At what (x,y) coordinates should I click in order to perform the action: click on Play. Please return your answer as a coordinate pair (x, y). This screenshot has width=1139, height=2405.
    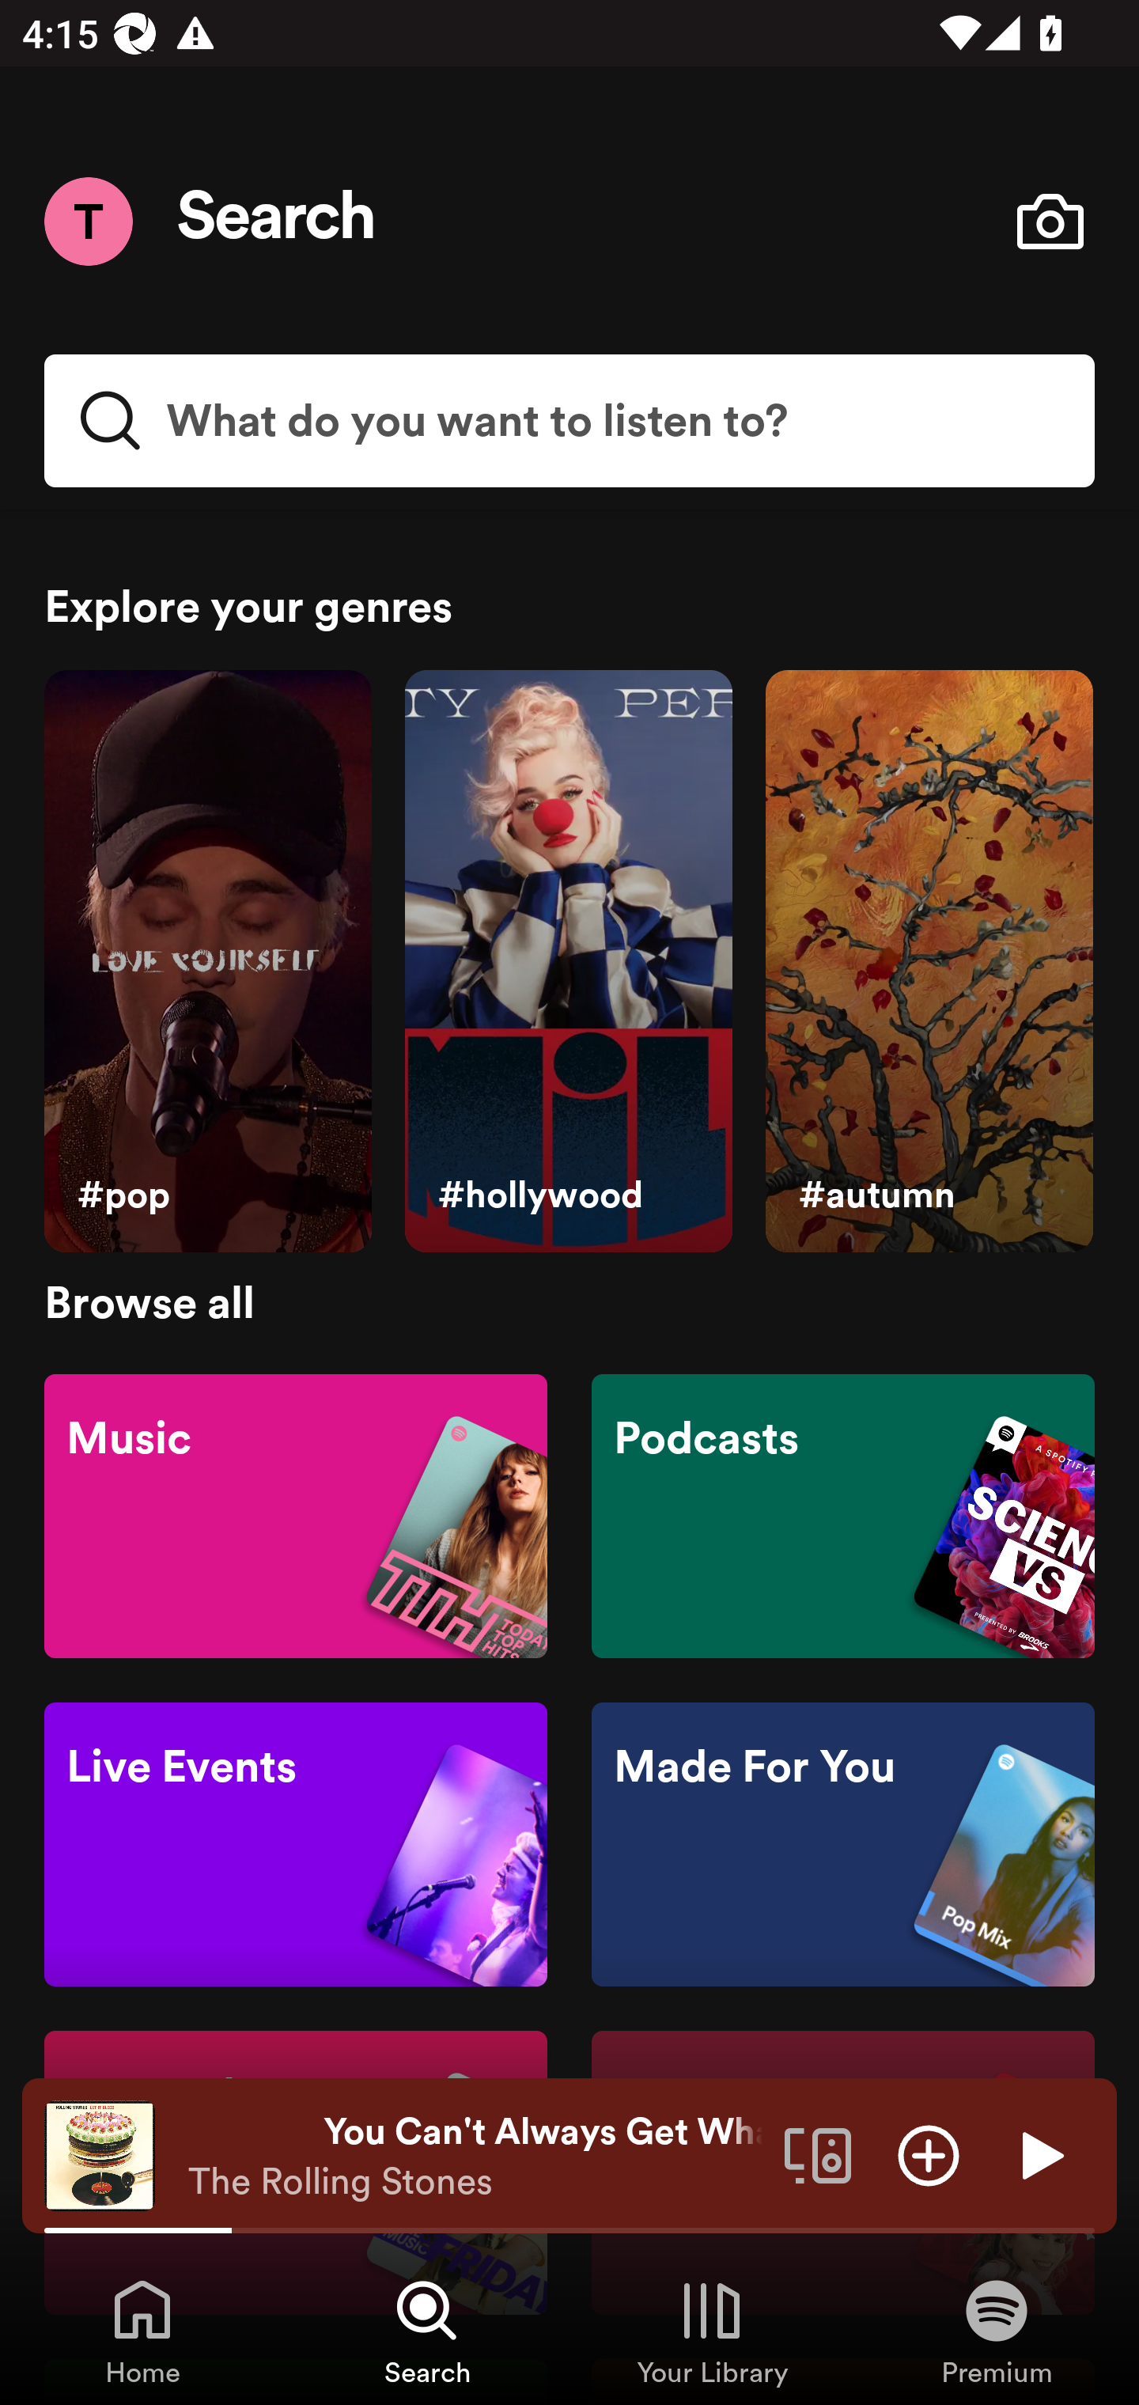
    Looking at the image, I should click on (1039, 2154).